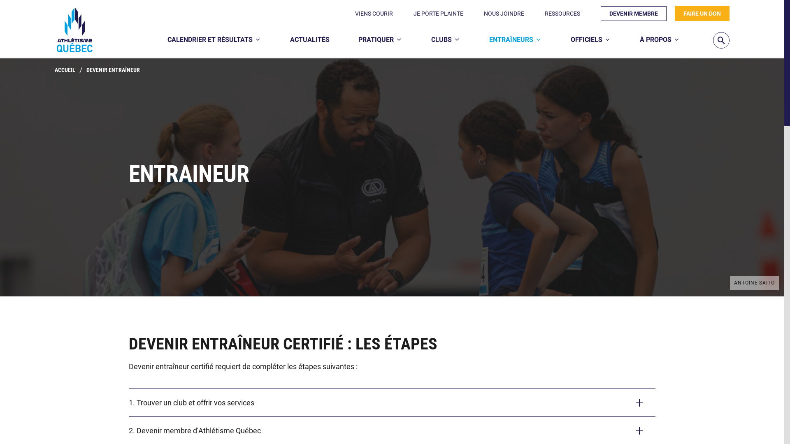  I want to click on VIENS COURIR, so click(374, 14).